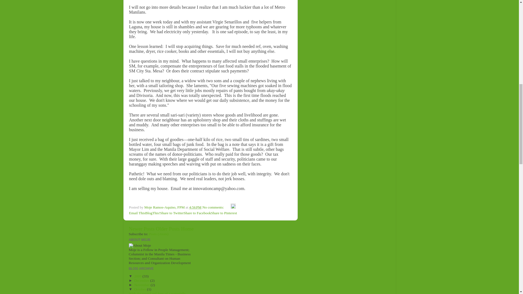 This screenshot has height=294, width=523. I want to click on Older Posts, so click(168, 229).